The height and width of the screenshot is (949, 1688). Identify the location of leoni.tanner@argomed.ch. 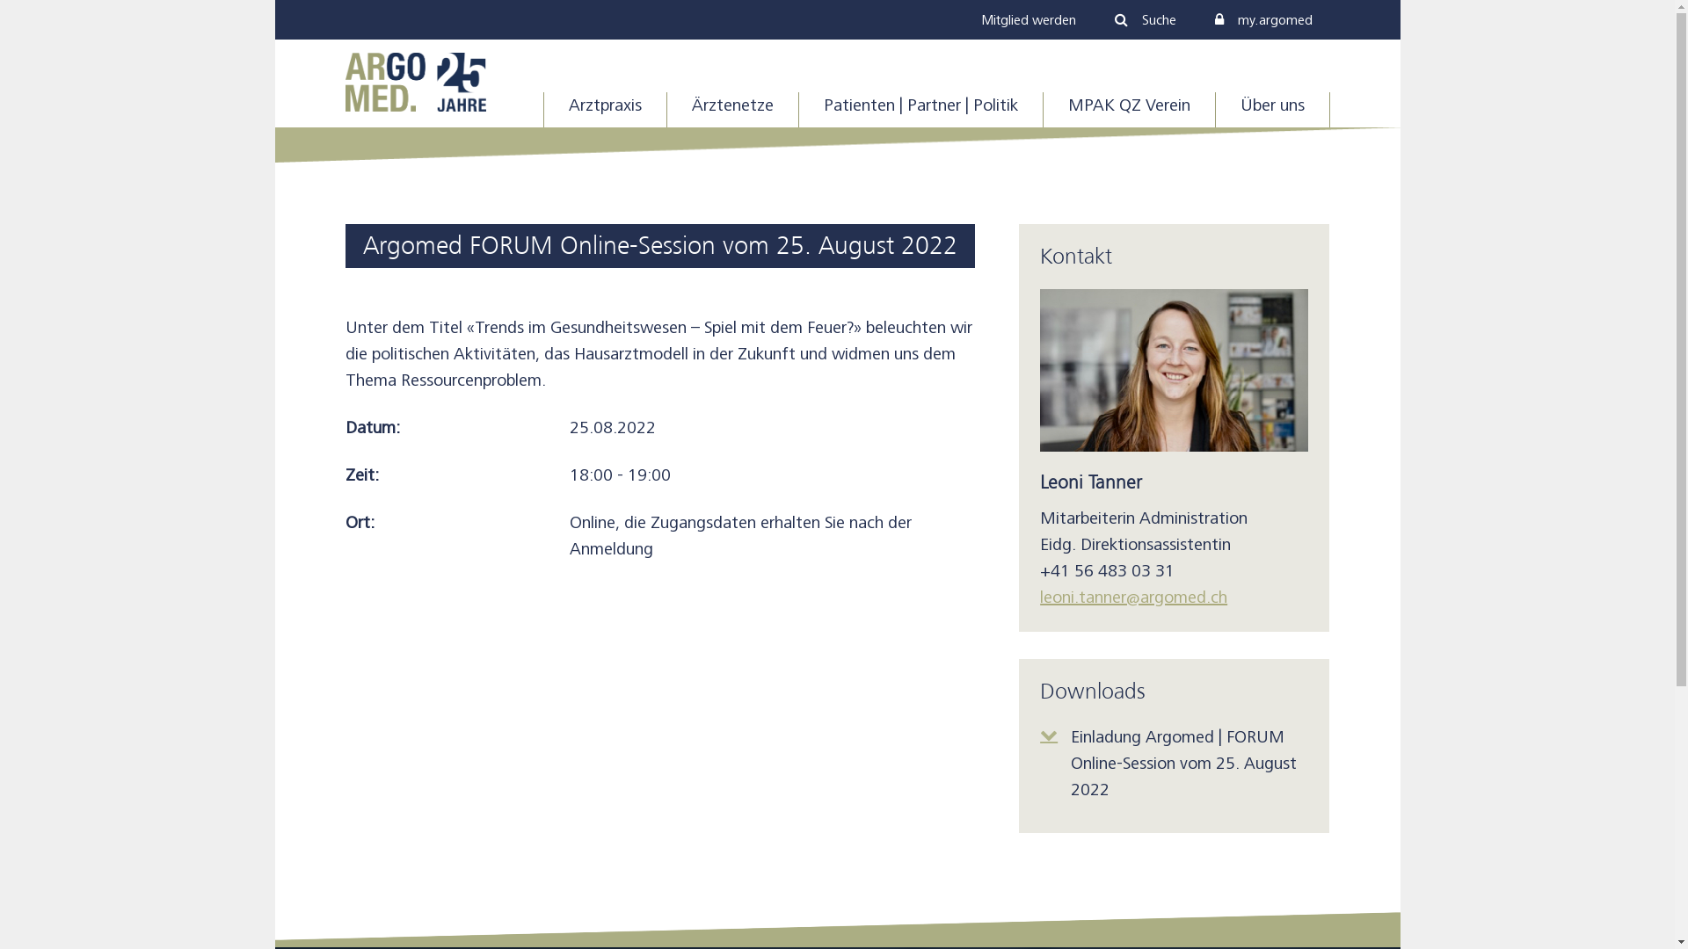
(1134, 598).